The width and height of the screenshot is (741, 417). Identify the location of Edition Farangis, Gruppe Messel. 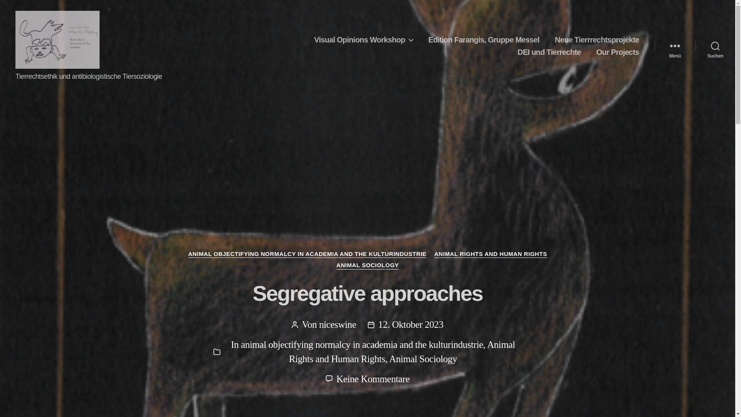
(484, 39).